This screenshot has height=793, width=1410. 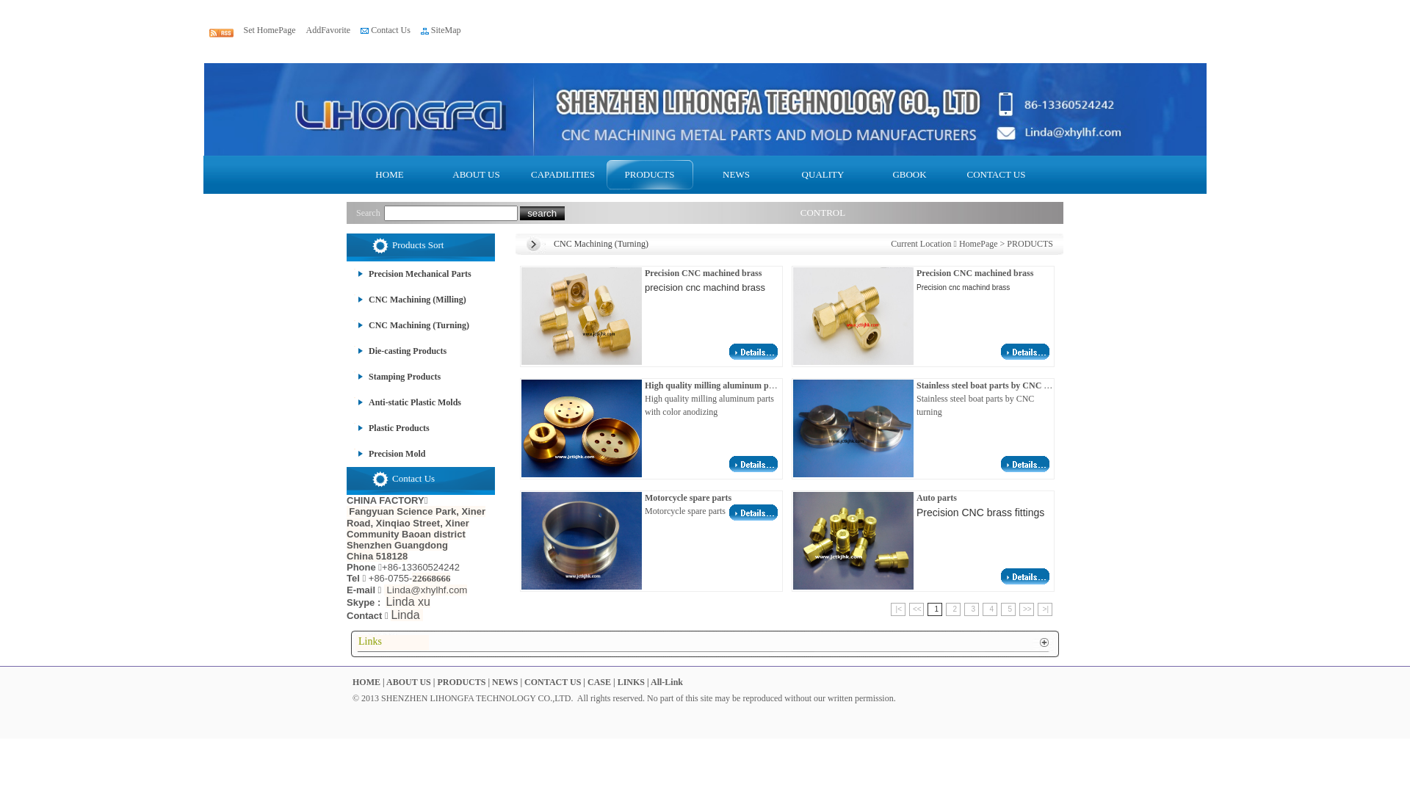 What do you see at coordinates (667, 682) in the screenshot?
I see `All-Link` at bounding box center [667, 682].